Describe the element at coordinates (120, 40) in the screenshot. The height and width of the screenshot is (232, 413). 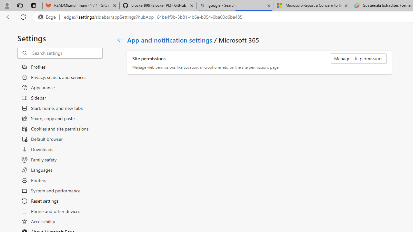
I see `Go back to App and notification settings page.` at that location.